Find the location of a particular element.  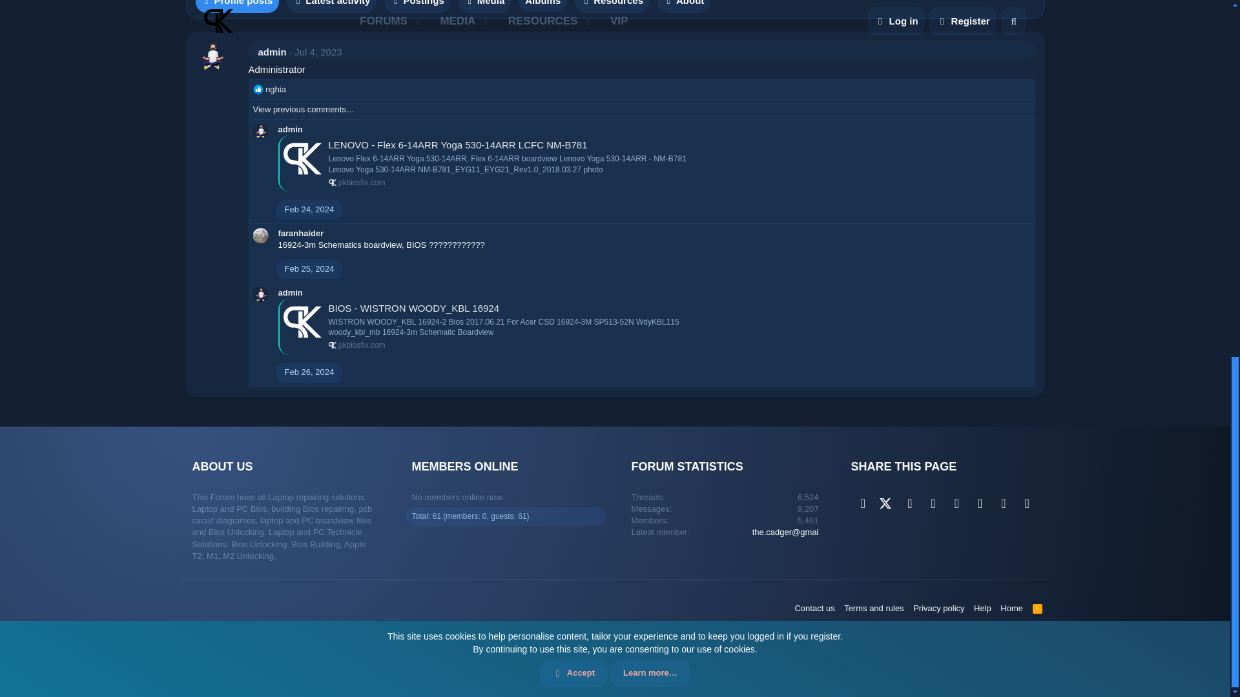

Feb 24, 2024 at 6:56 PM is located at coordinates (309, 209).